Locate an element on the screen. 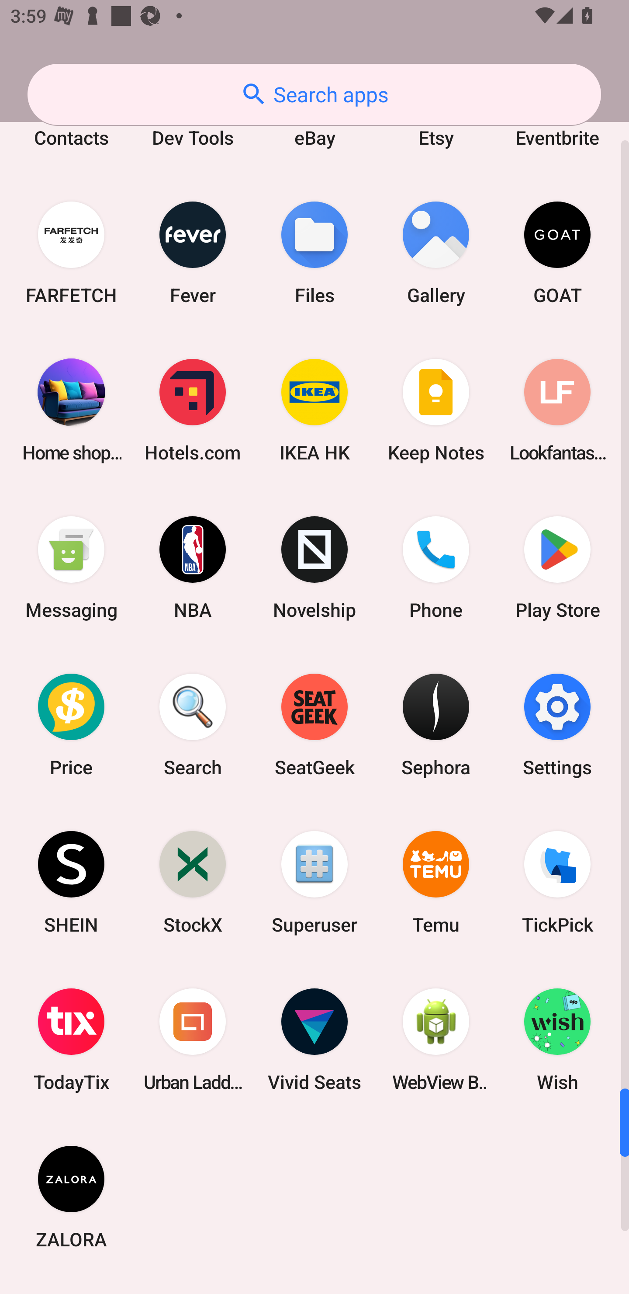 This screenshot has width=629, height=1294. StockX is located at coordinates (193, 882).